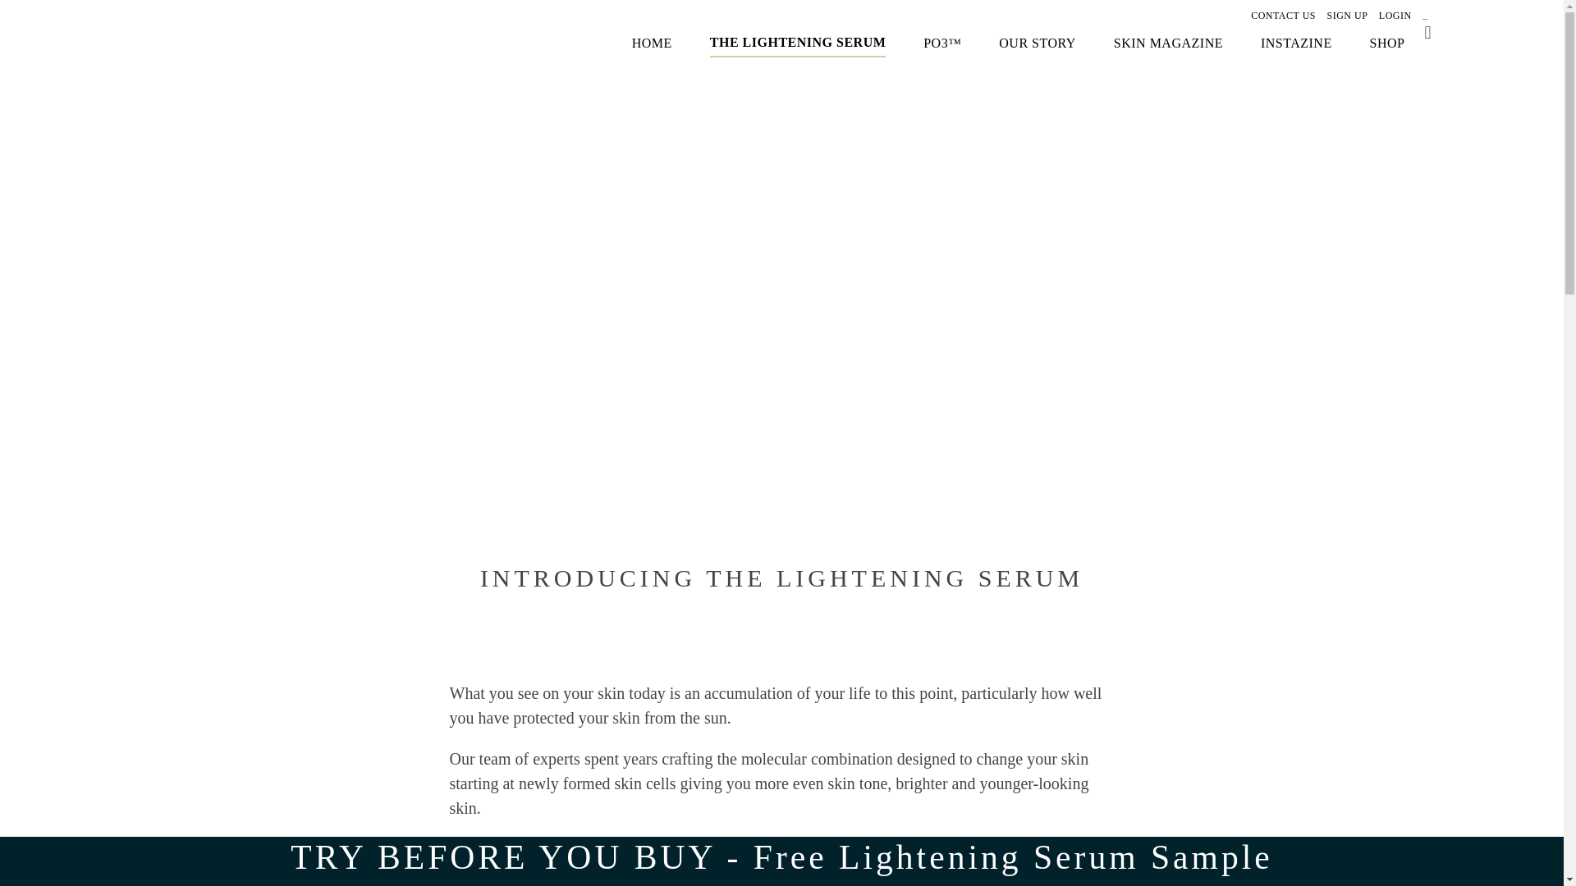 This screenshot has width=1576, height=886. What do you see at coordinates (1347, 15) in the screenshot?
I see `SIGN UP` at bounding box center [1347, 15].